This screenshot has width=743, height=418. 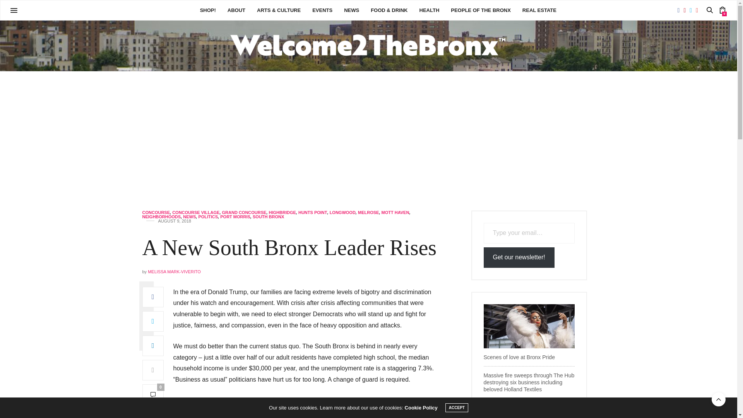 I want to click on PEOPLE OF THE BRONX, so click(x=481, y=10).